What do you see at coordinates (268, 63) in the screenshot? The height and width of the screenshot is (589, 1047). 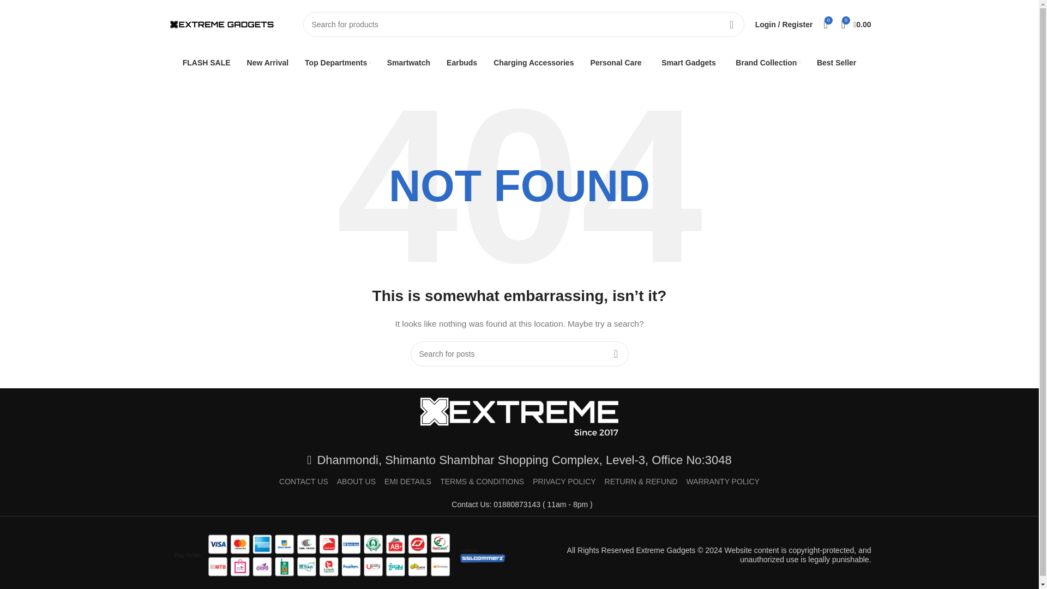 I see `New Arrival` at bounding box center [268, 63].